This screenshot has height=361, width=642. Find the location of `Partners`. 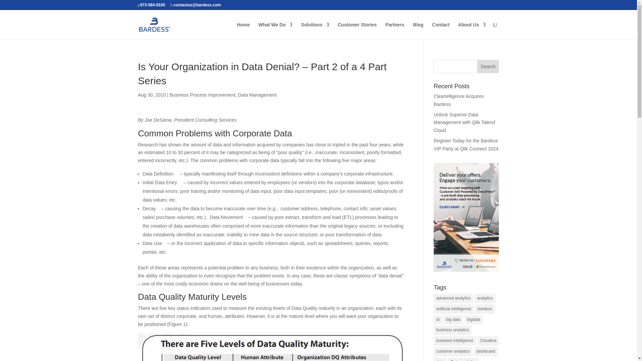

Partners is located at coordinates (395, 30).